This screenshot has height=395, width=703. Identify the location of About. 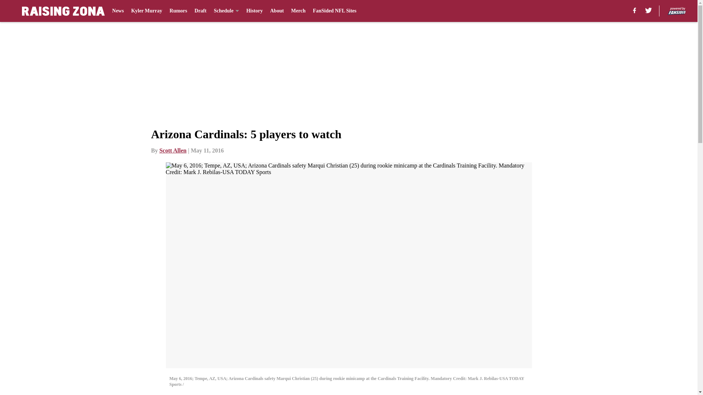
(277, 11).